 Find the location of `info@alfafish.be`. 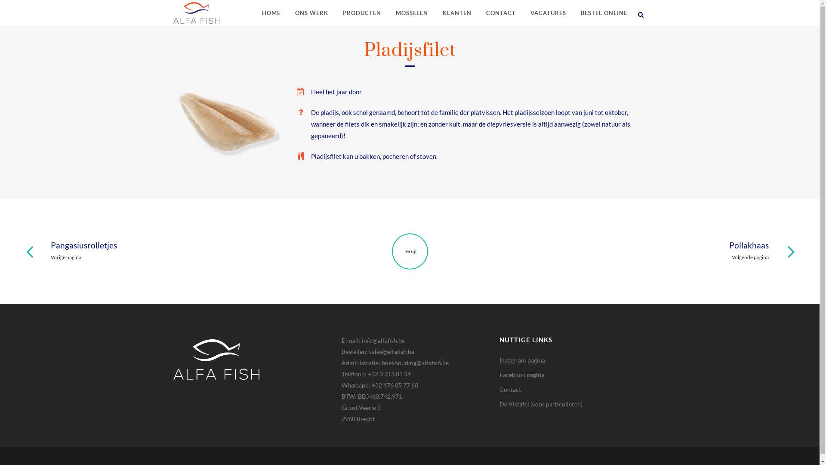

info@alfafish.be is located at coordinates (383, 340).